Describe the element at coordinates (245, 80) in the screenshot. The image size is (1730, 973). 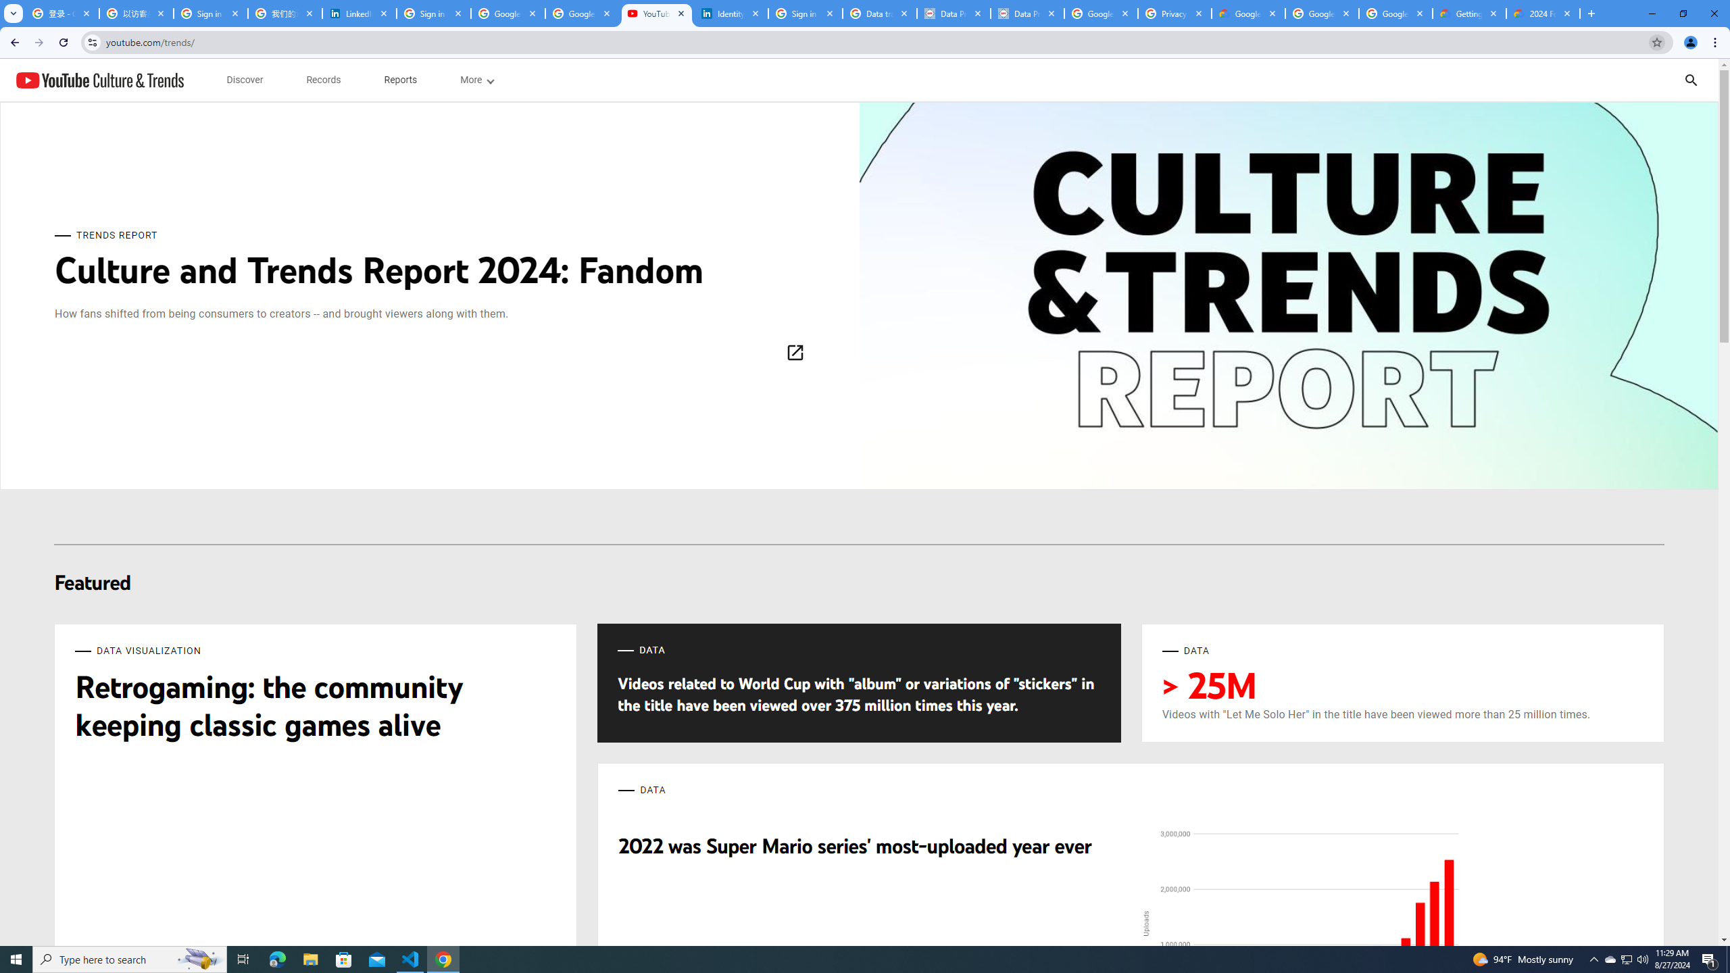
I see `subnav-Discover menupopup` at that location.